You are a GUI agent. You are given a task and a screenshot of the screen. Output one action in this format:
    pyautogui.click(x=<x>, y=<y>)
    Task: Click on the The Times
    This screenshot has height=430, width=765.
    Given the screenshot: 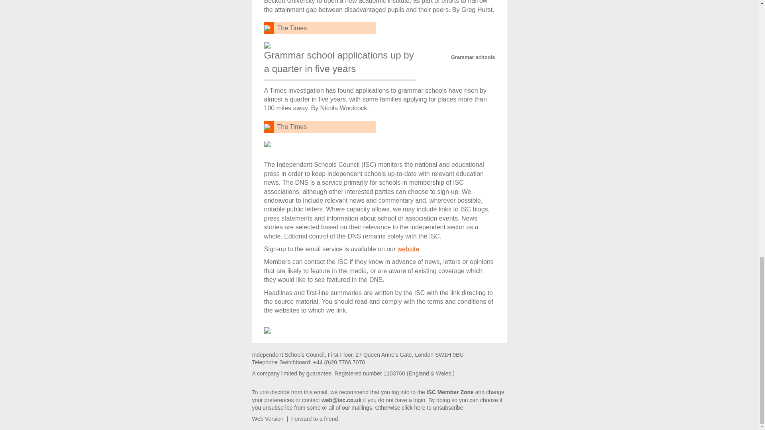 What is the action you would take?
    pyautogui.click(x=292, y=127)
    